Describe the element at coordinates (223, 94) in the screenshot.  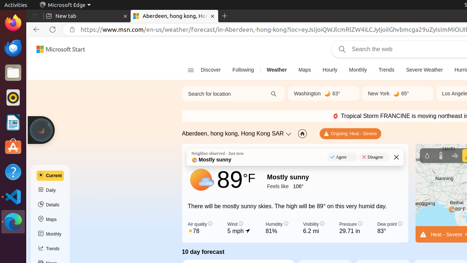
I see `Search for location` at that location.